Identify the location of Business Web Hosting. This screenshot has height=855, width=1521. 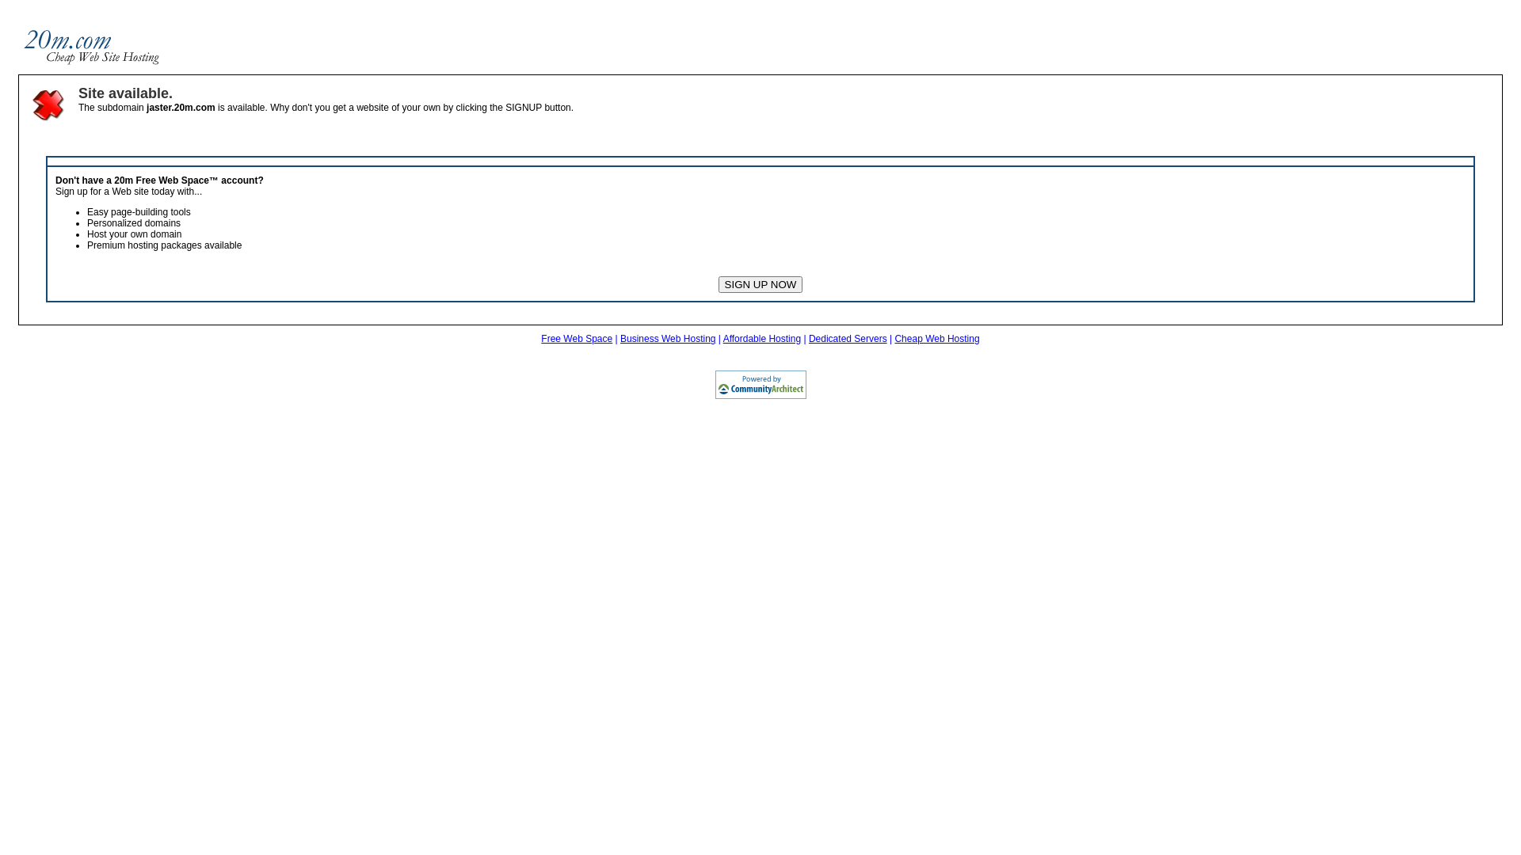
(669, 339).